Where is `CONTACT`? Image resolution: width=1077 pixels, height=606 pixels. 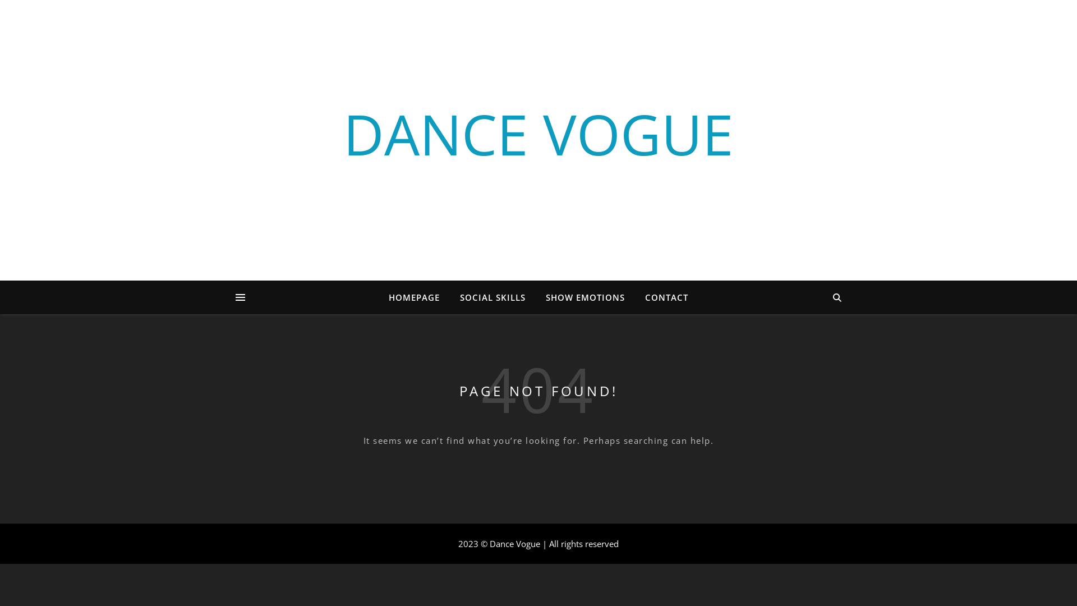
CONTACT is located at coordinates (662, 297).